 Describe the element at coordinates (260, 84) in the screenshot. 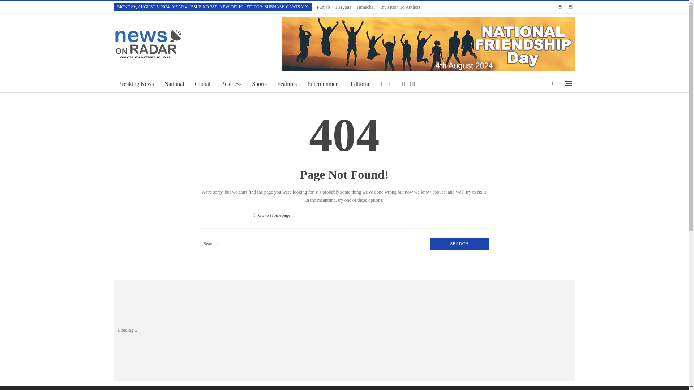

I see `Sports` at that location.